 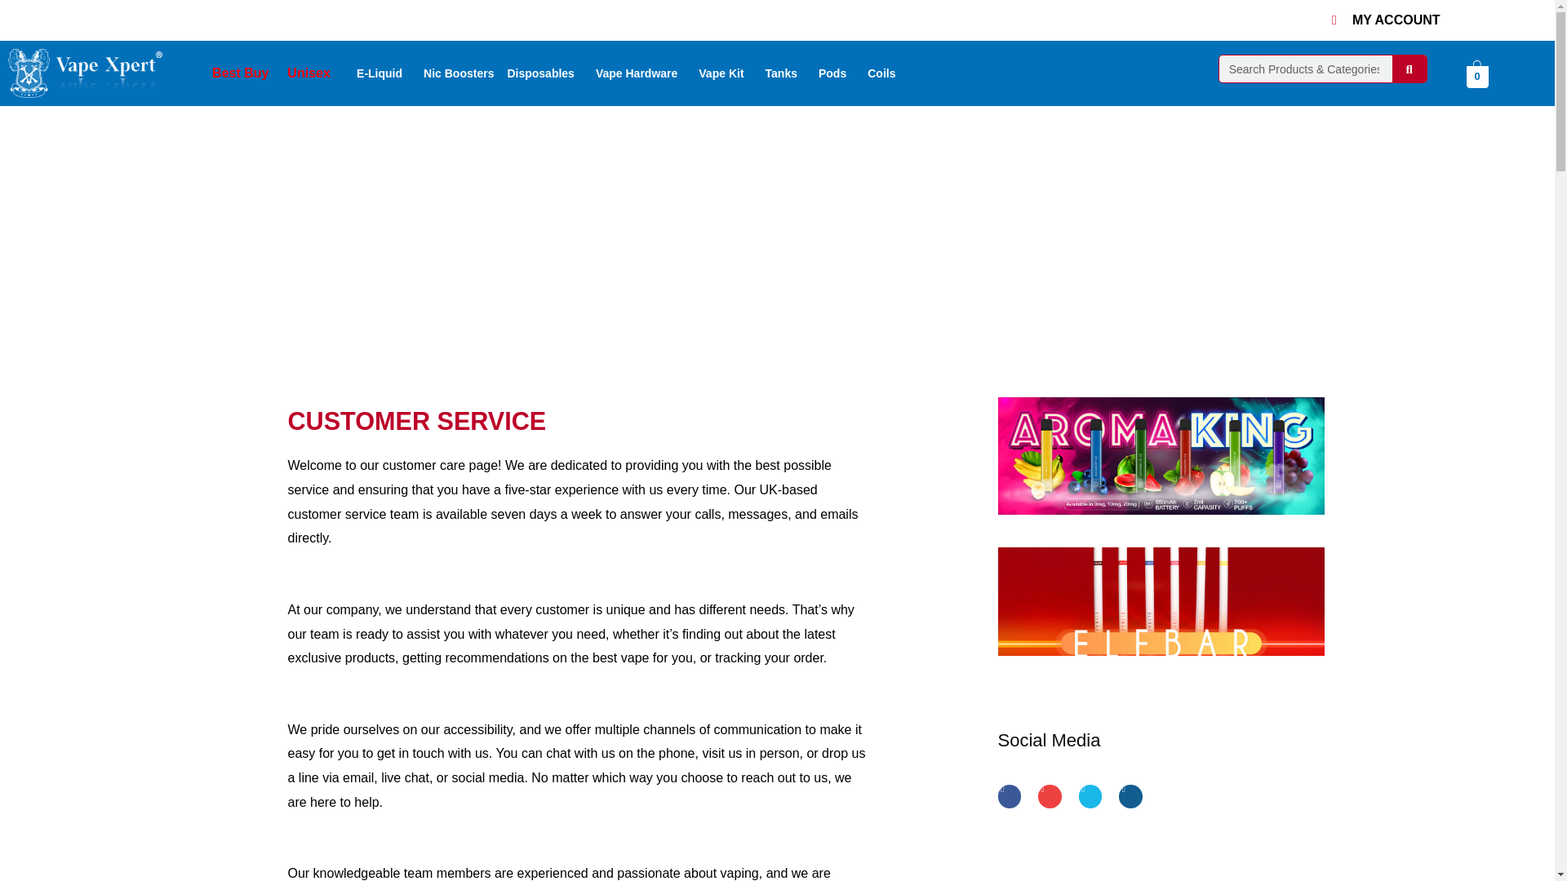 I want to click on Unisex, so click(x=309, y=73).